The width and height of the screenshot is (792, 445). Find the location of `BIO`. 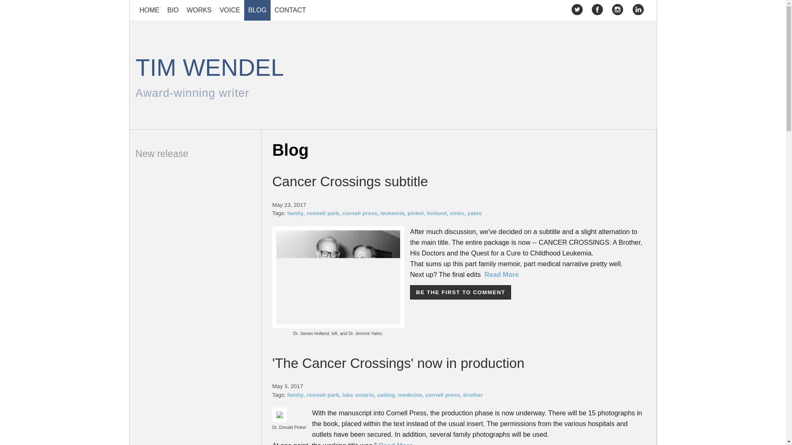

BIO is located at coordinates (173, 10).